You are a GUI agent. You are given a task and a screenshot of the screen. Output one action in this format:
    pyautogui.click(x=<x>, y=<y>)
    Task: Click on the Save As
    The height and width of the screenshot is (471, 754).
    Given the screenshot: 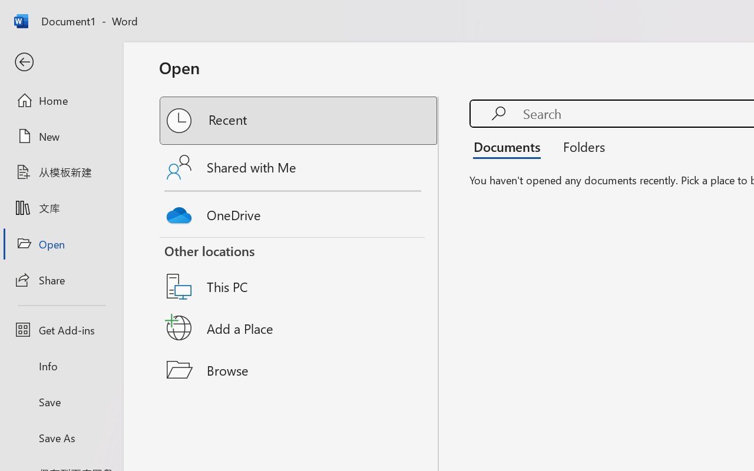 What is the action you would take?
    pyautogui.click(x=61, y=437)
    